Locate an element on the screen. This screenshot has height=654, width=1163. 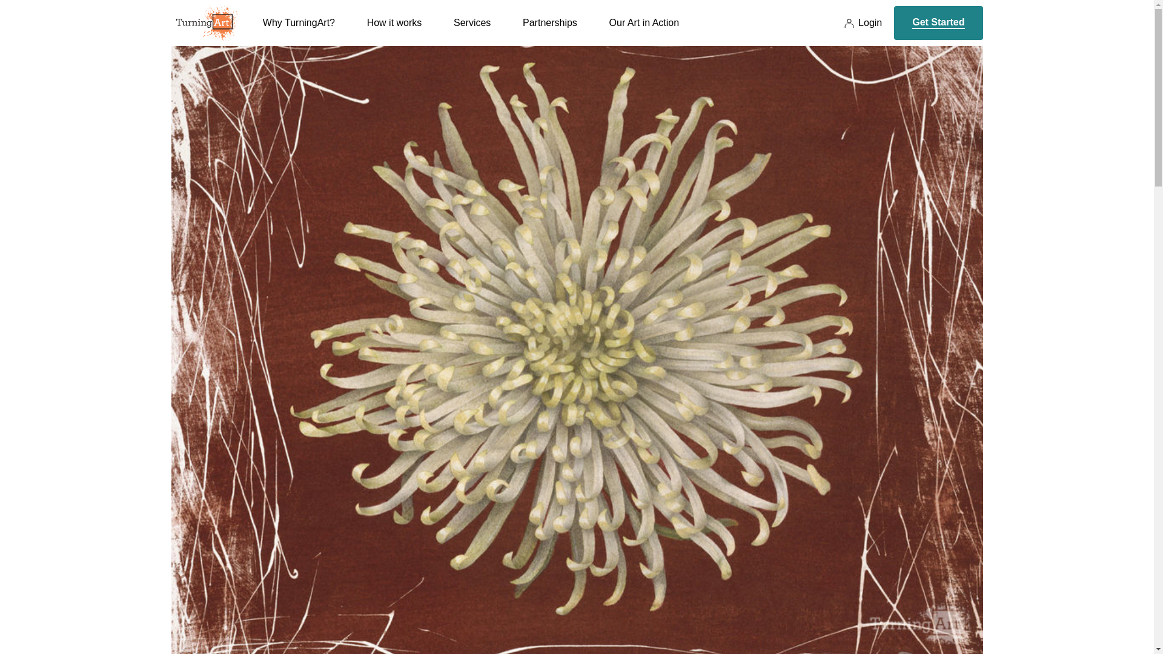
Login is located at coordinates (863, 23).